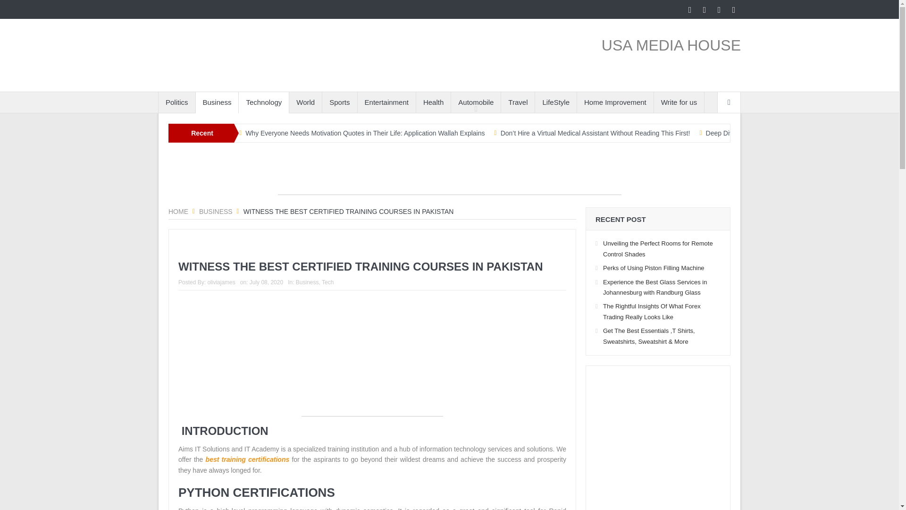 This screenshot has height=510, width=906. I want to click on Technology, so click(264, 102).